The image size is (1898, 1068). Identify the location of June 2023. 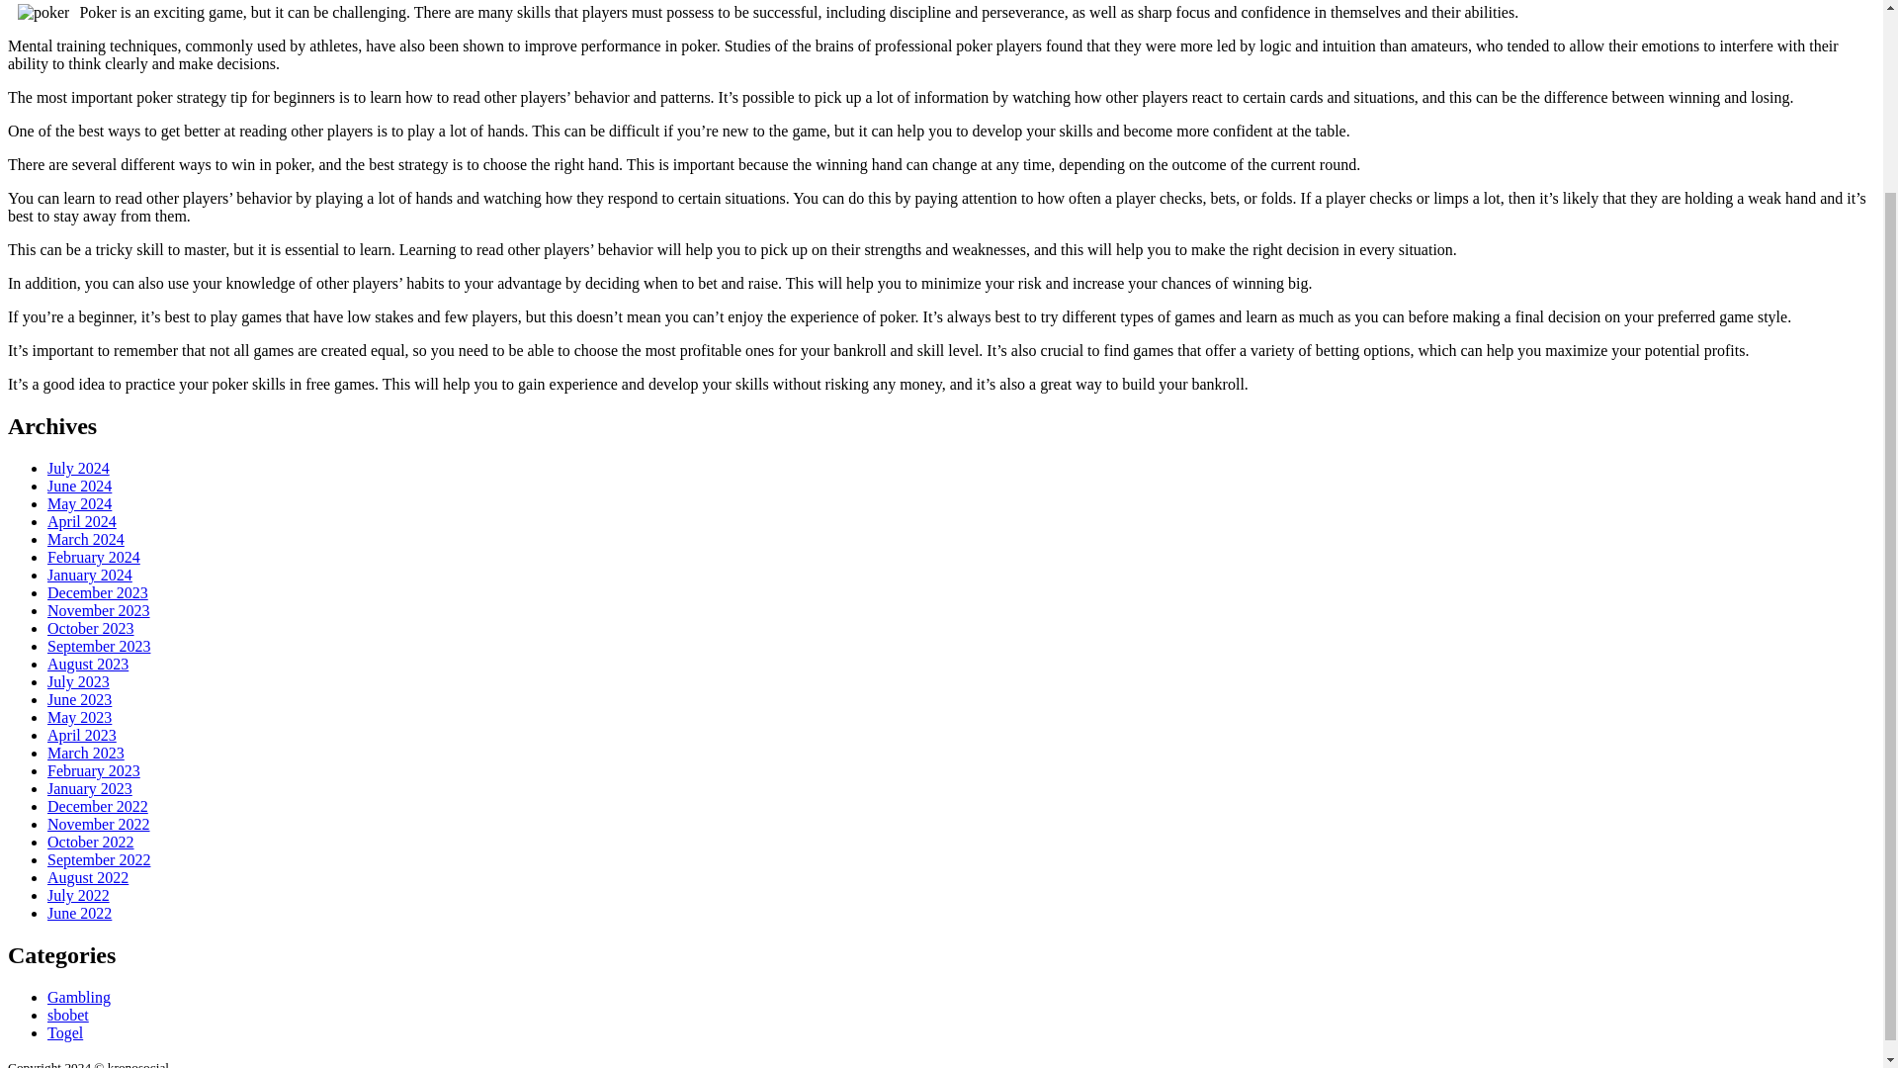
(79, 699).